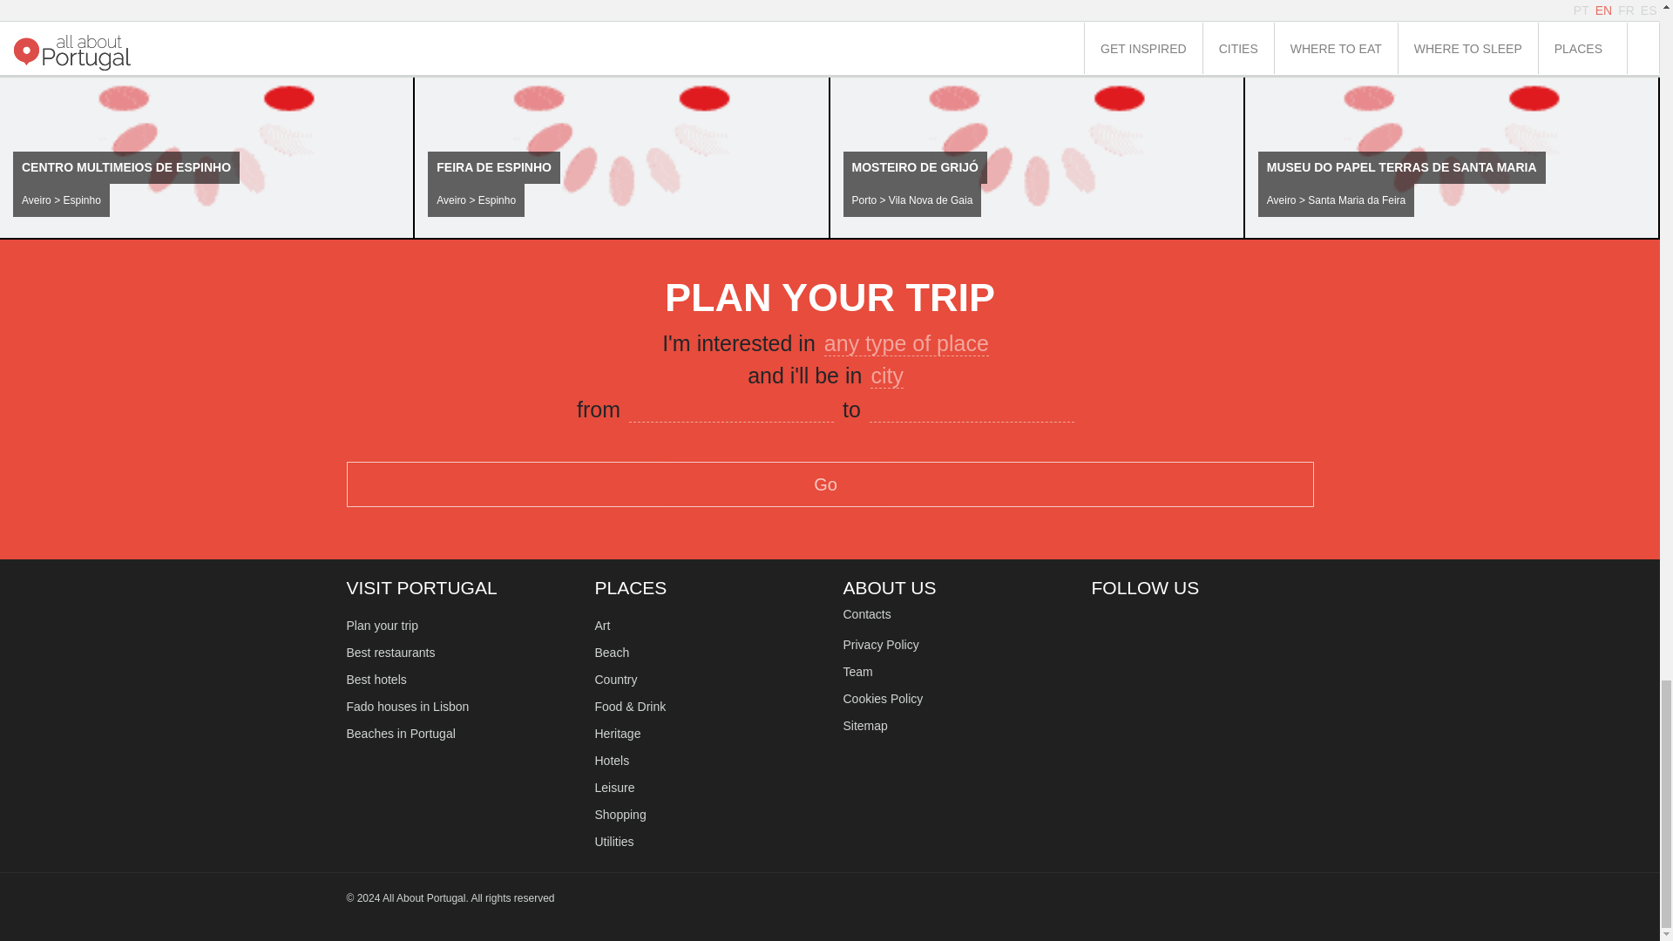 This screenshot has width=1673, height=941. What do you see at coordinates (382, 625) in the screenshot?
I see `Plan your trip` at bounding box center [382, 625].